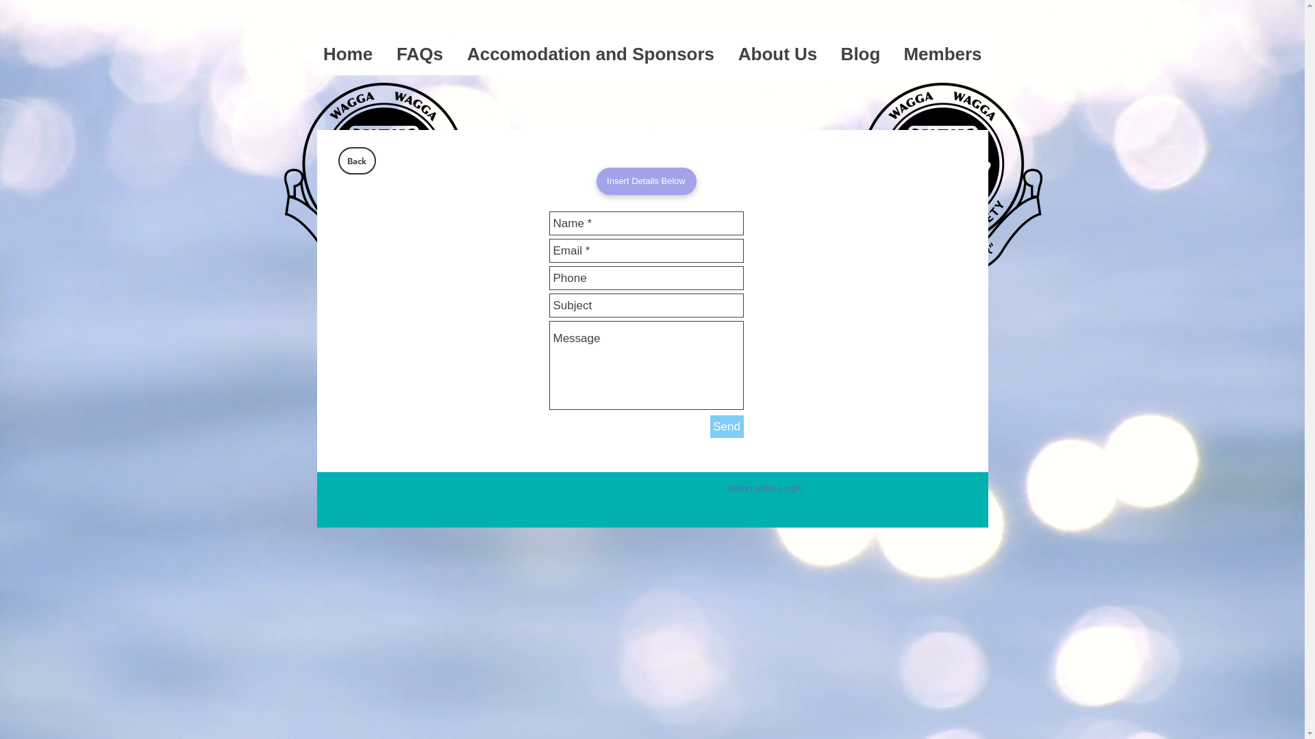  What do you see at coordinates (590, 59) in the screenshot?
I see `Accomodation and Sponsors` at bounding box center [590, 59].